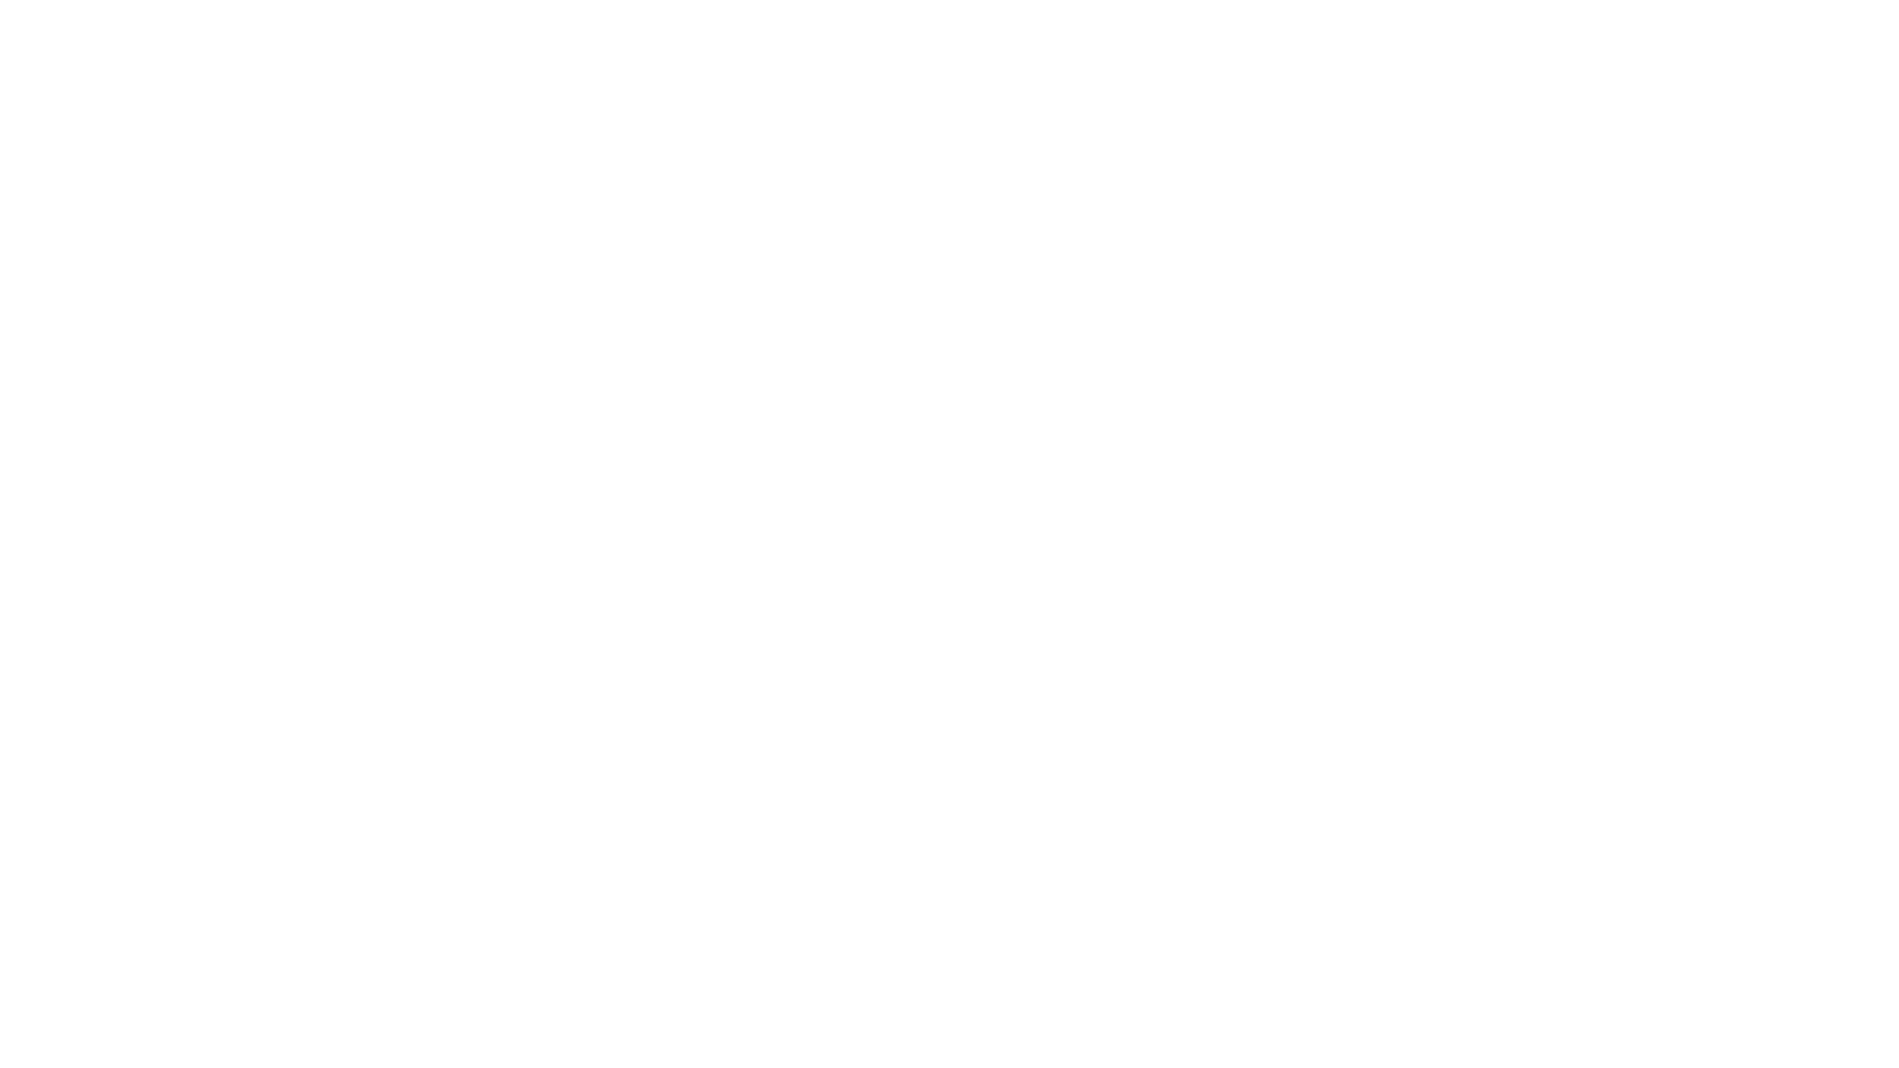 This screenshot has height=1068, width=1899. Describe the element at coordinates (1305, 59) in the screenshot. I see `PHOTO GALLERY` at that location.